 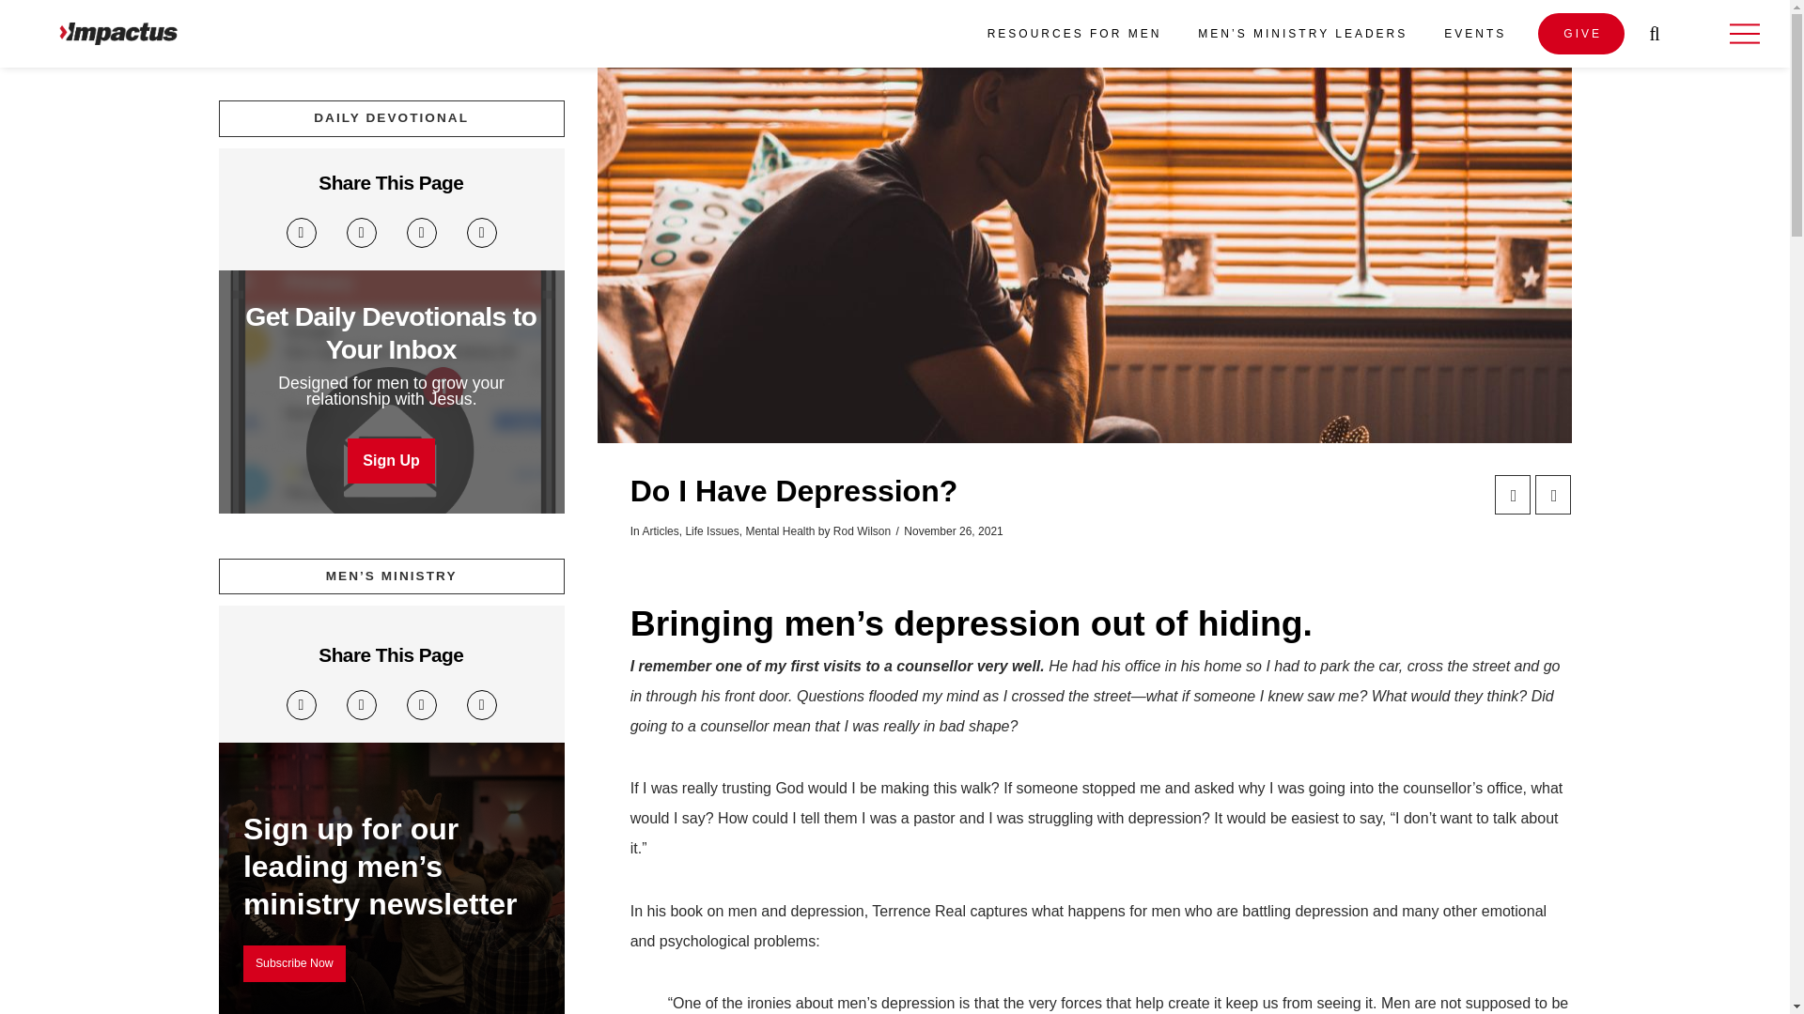 I want to click on Life Issues, so click(x=711, y=531).